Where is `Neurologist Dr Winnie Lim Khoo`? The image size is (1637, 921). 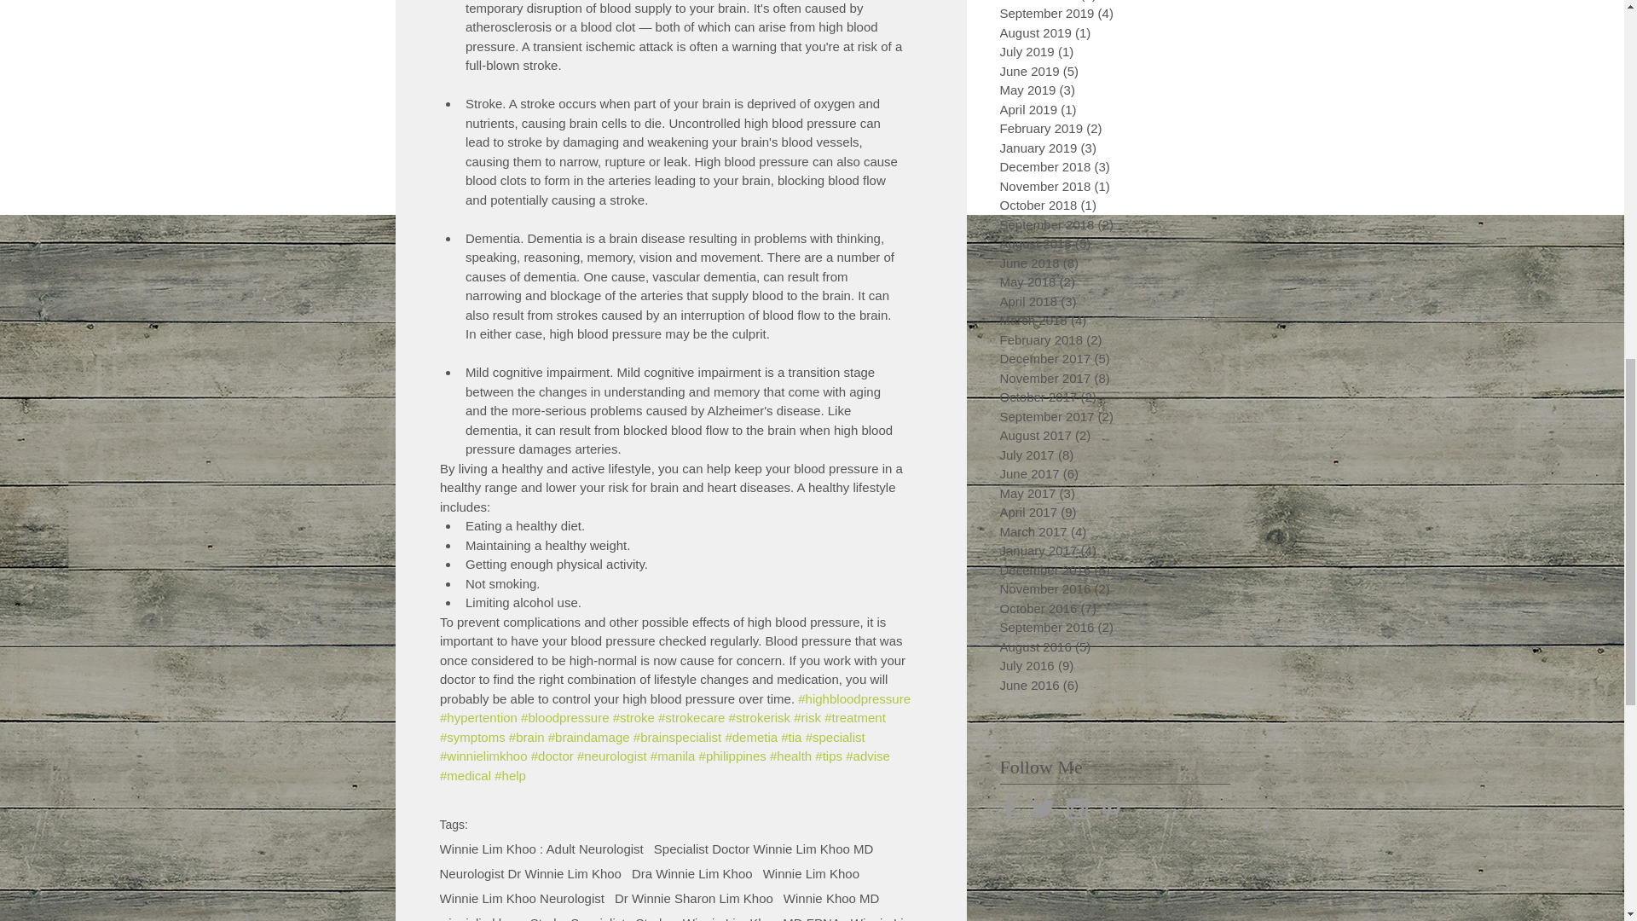 Neurologist Dr Winnie Lim Khoo is located at coordinates (530, 873).